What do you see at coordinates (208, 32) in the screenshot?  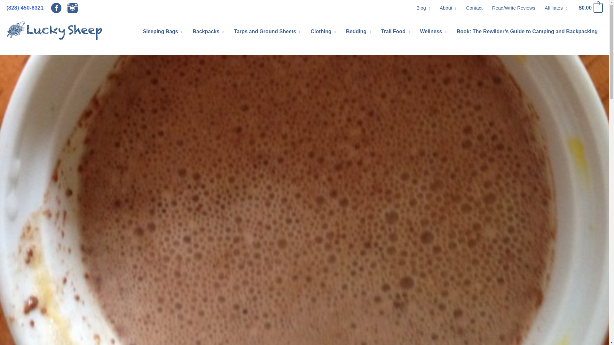 I see `Backpacks` at bounding box center [208, 32].